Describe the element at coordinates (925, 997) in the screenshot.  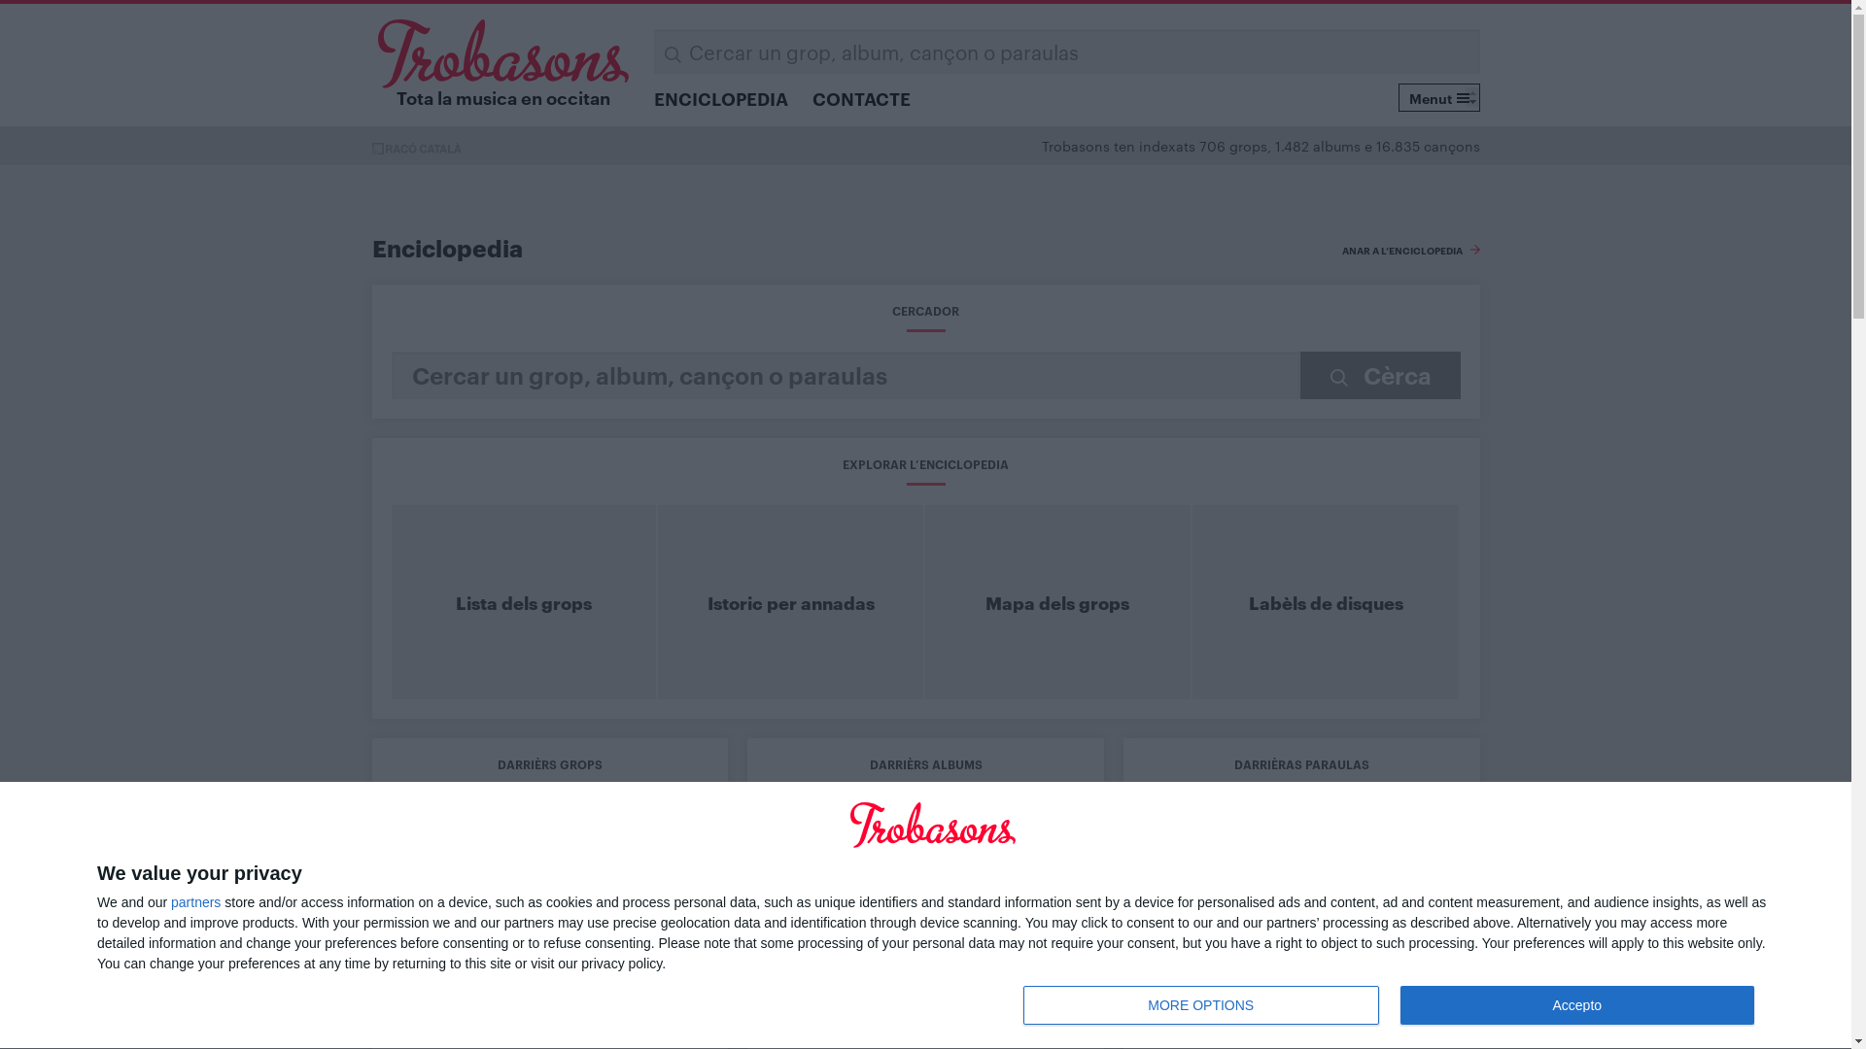
I see `La Meison
Lou Dalfin` at that location.